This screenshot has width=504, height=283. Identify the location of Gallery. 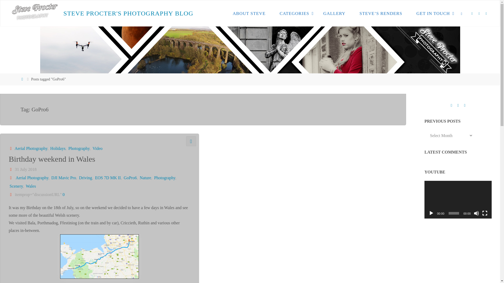
(191, 141).